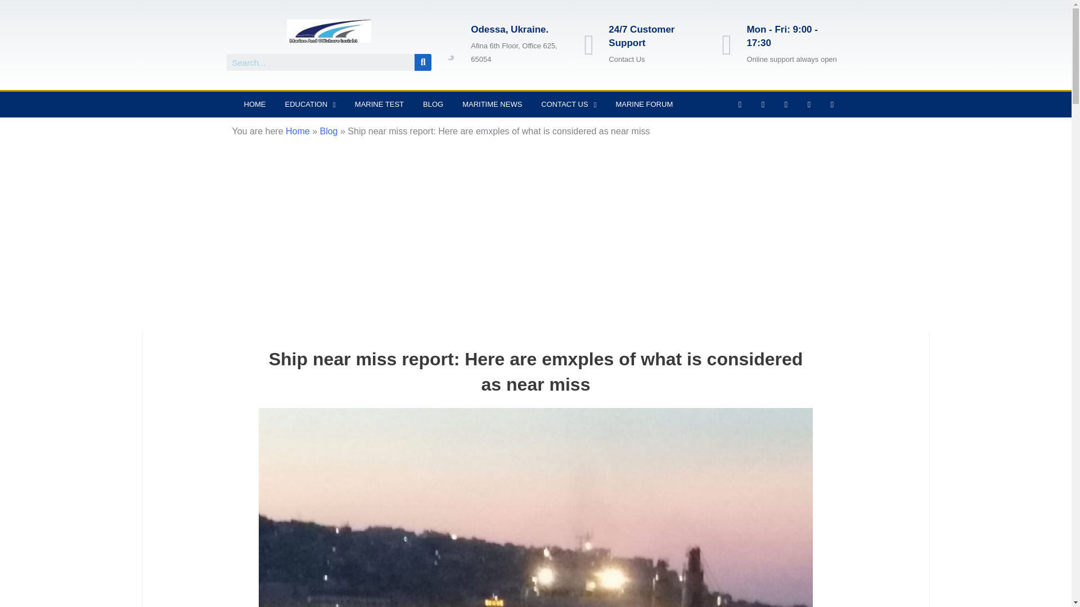 The image size is (1080, 607). What do you see at coordinates (320, 62) in the screenshot?
I see `Search` at bounding box center [320, 62].